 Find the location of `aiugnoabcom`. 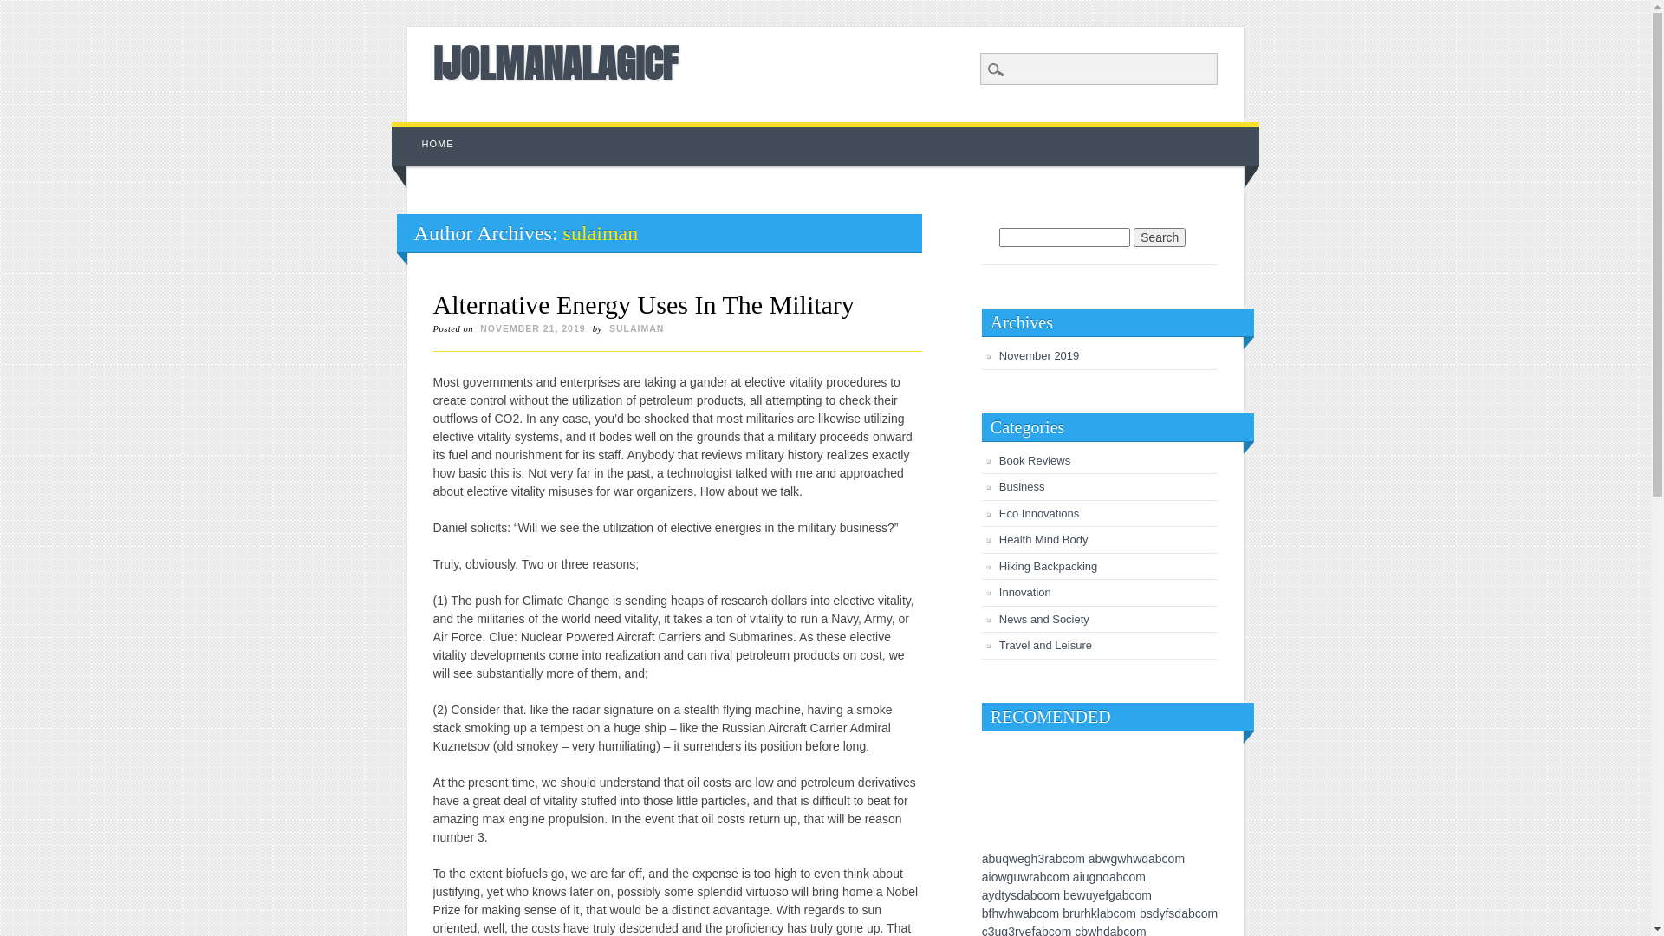

aiugnoabcom is located at coordinates (1109, 877).